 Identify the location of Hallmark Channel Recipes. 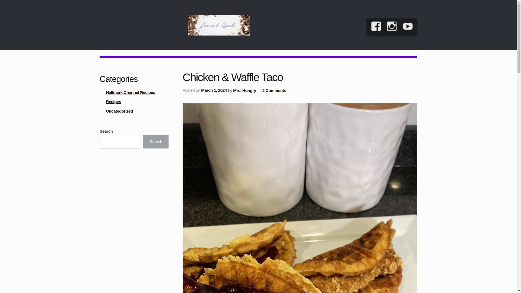
(130, 92).